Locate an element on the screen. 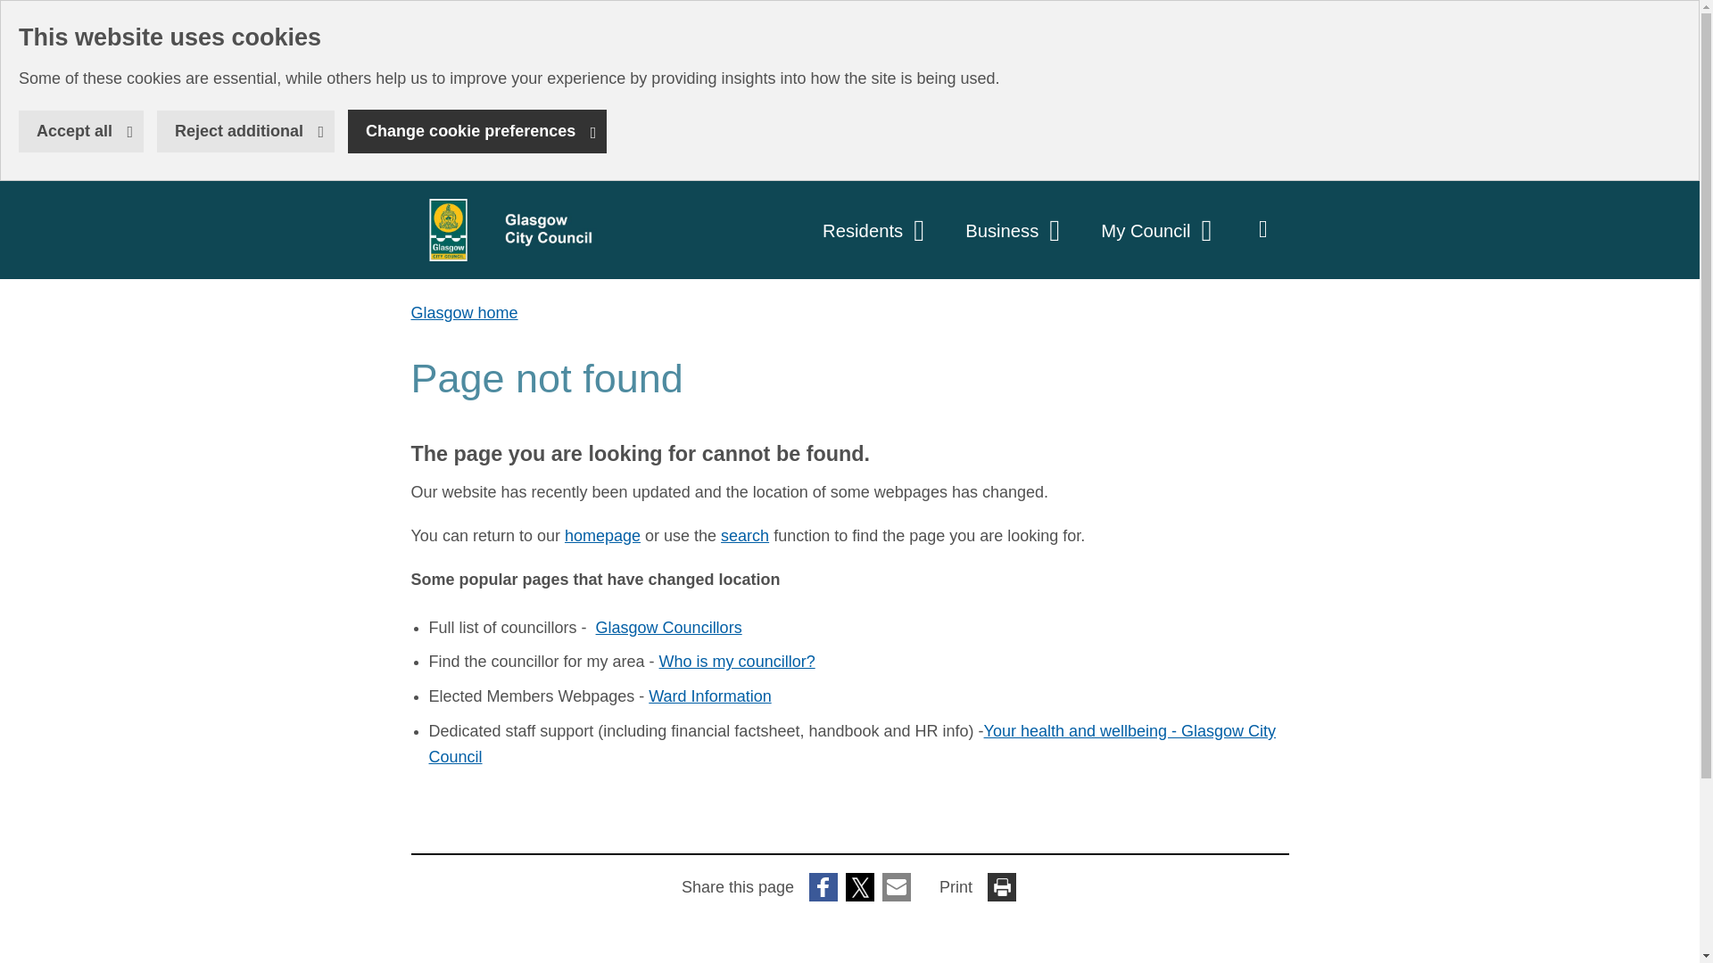 This screenshot has width=1713, height=963. Skip to main content is located at coordinates (504, 230).